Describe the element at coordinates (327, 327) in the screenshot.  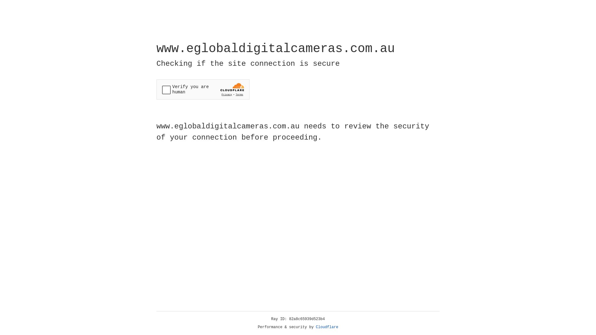
I see `Cloudflare` at that location.